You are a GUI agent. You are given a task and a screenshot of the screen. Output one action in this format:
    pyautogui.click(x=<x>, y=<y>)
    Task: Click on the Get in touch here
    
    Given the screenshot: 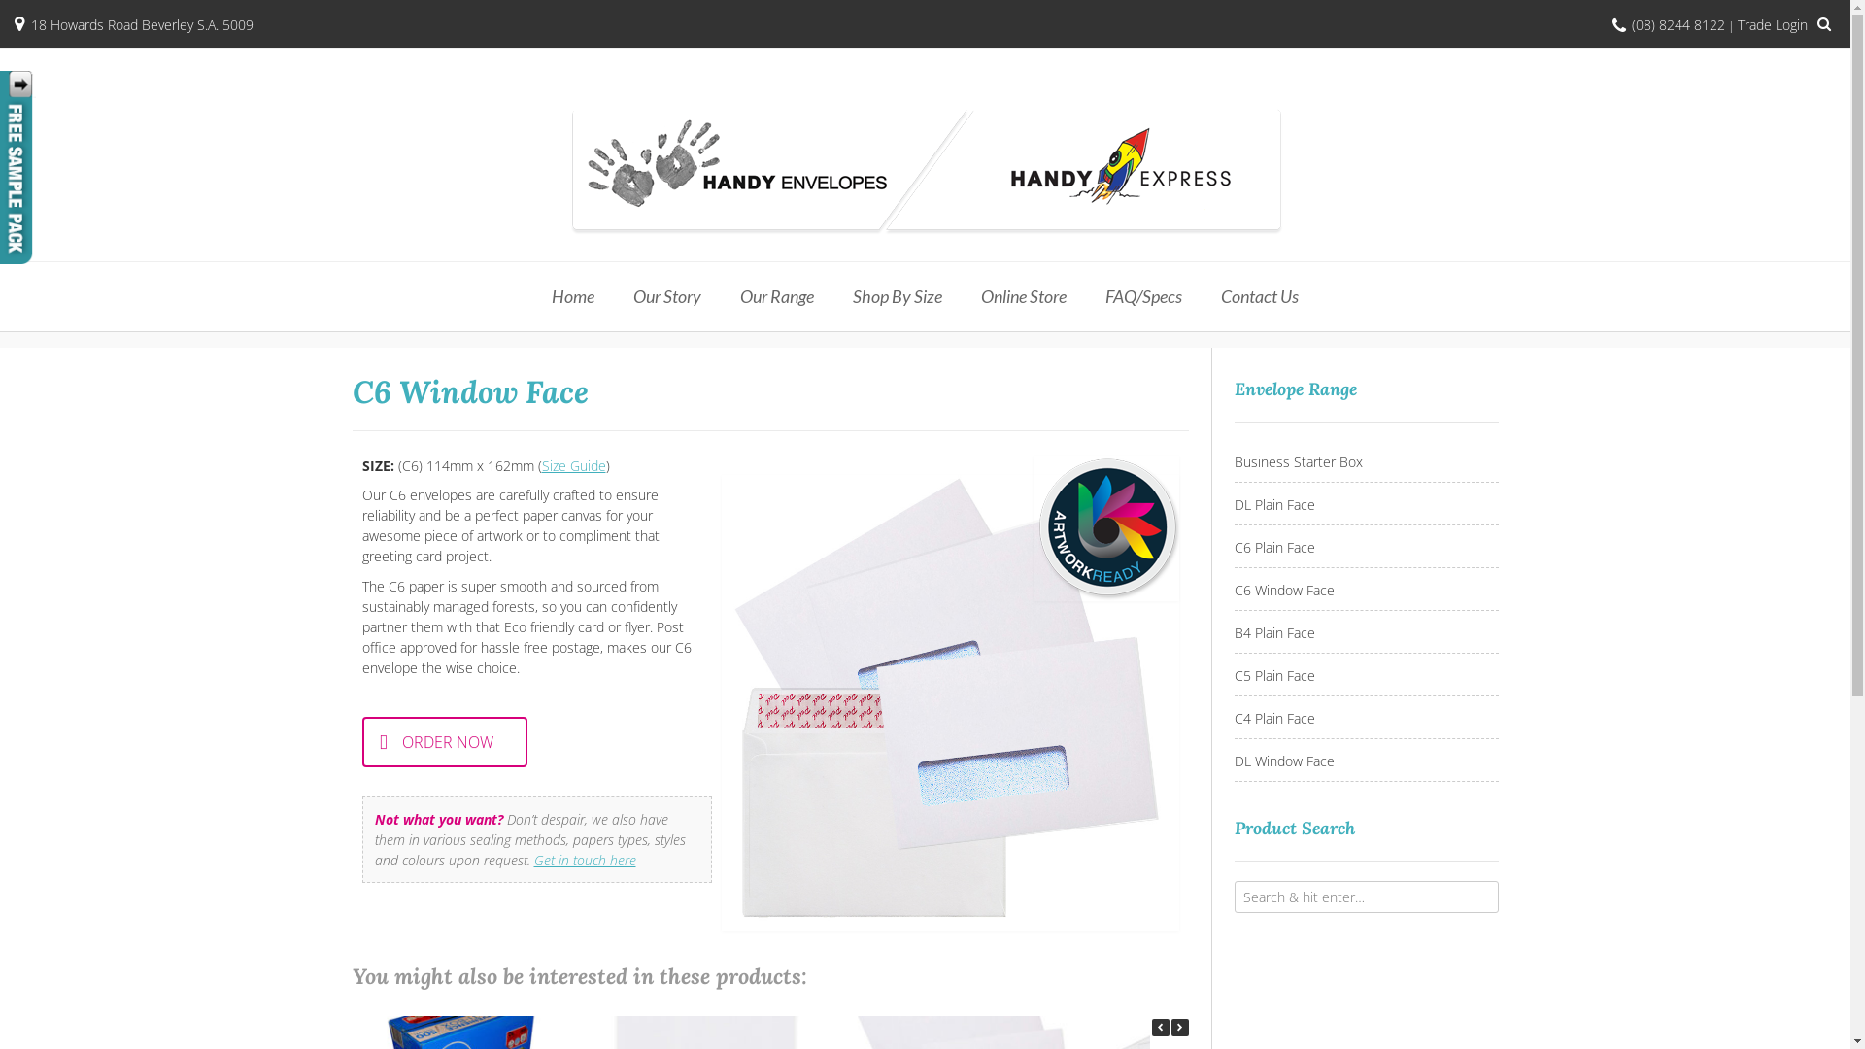 What is the action you would take?
    pyautogui.click(x=585, y=861)
    